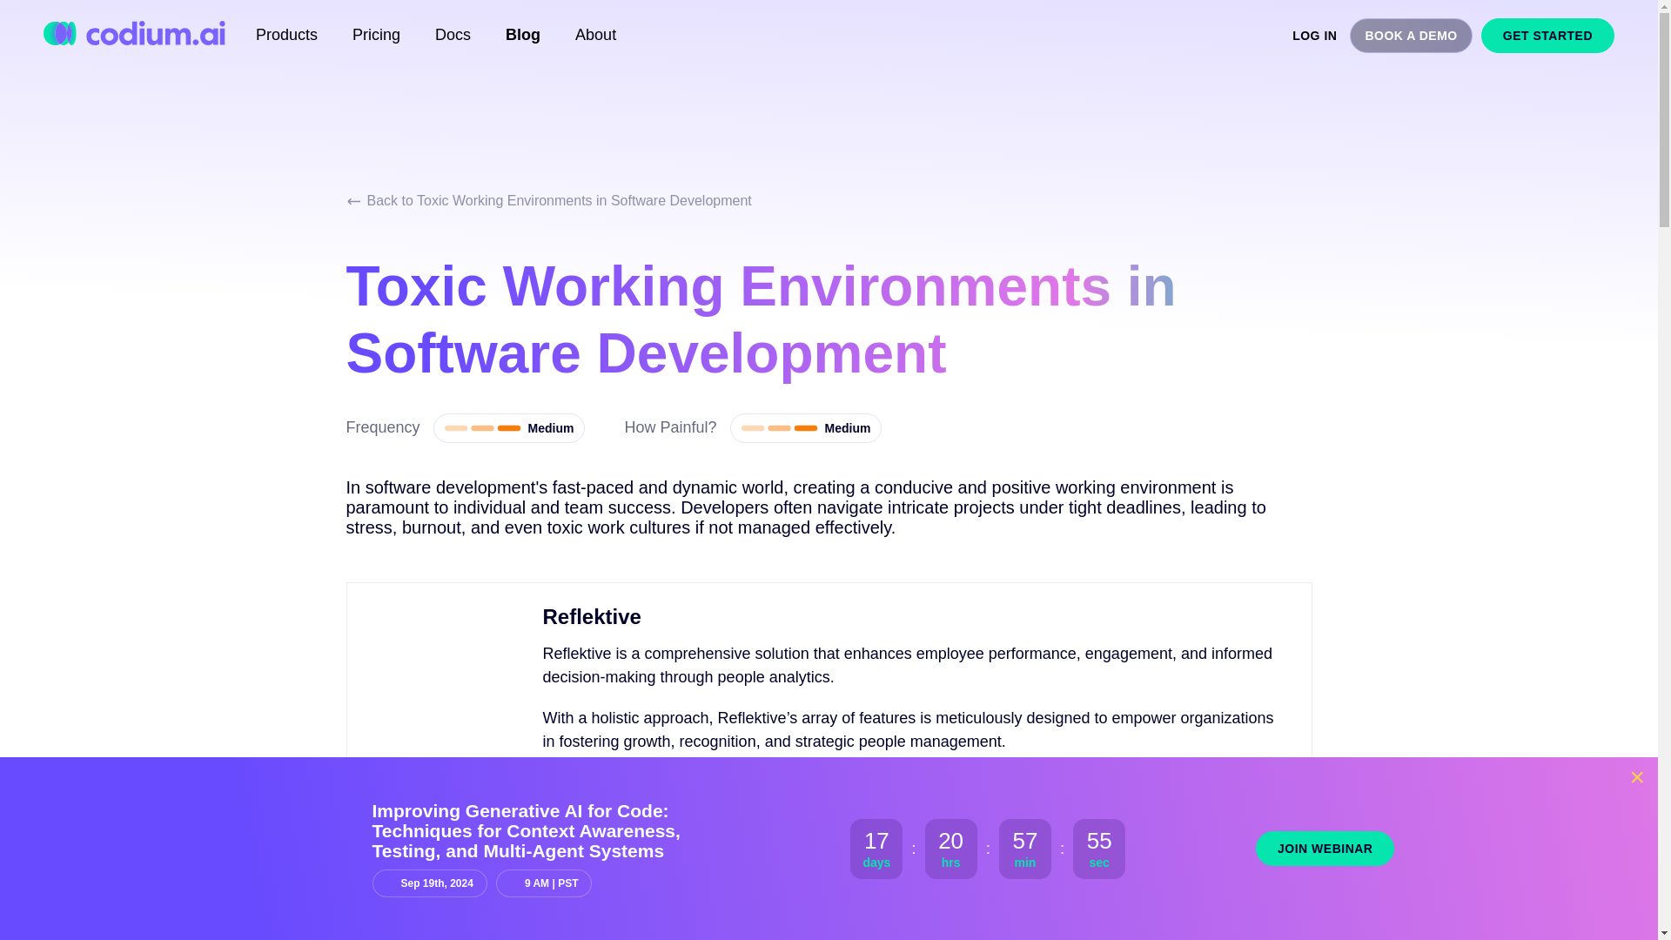  I want to click on GET STARTED, so click(1547, 35).